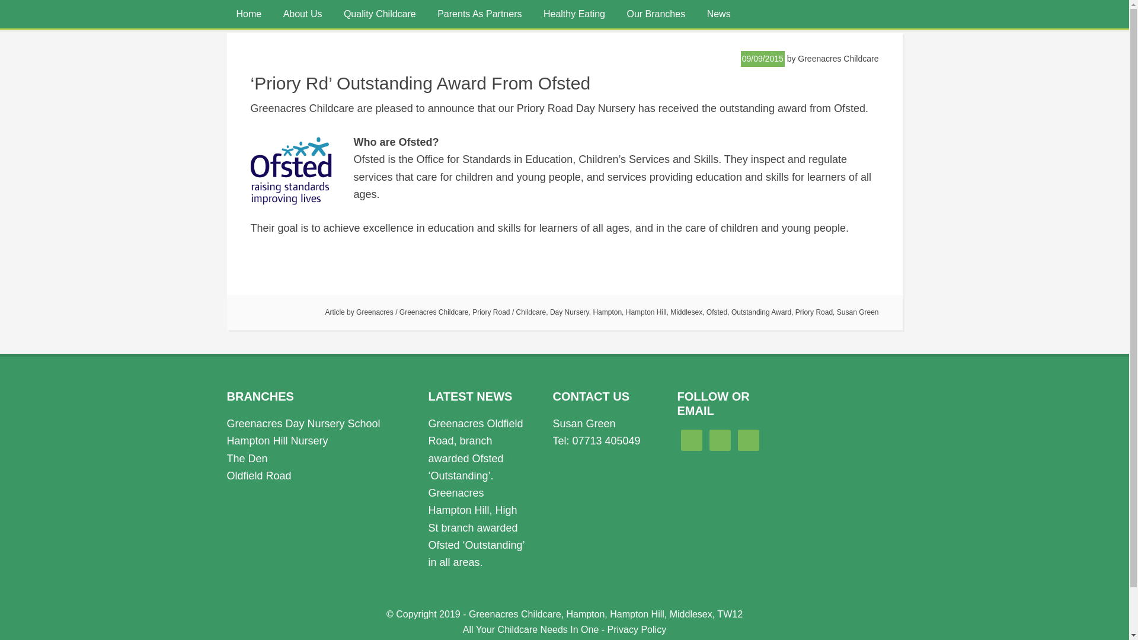 This screenshot has height=640, width=1138. What do you see at coordinates (531, 312) in the screenshot?
I see `Childcare` at bounding box center [531, 312].